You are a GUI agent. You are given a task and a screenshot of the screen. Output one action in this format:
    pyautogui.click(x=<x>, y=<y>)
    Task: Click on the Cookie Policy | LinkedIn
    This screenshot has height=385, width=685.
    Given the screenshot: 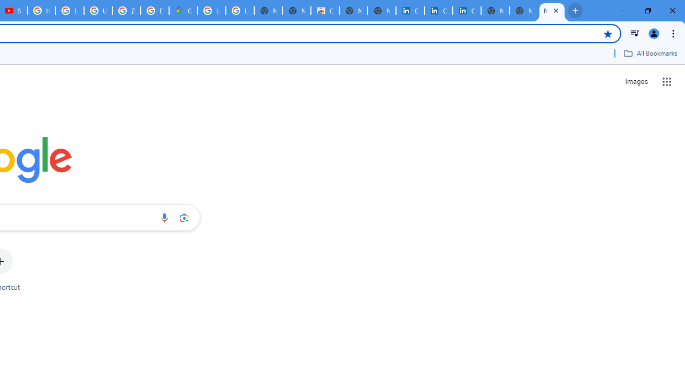 What is the action you would take?
    pyautogui.click(x=410, y=11)
    